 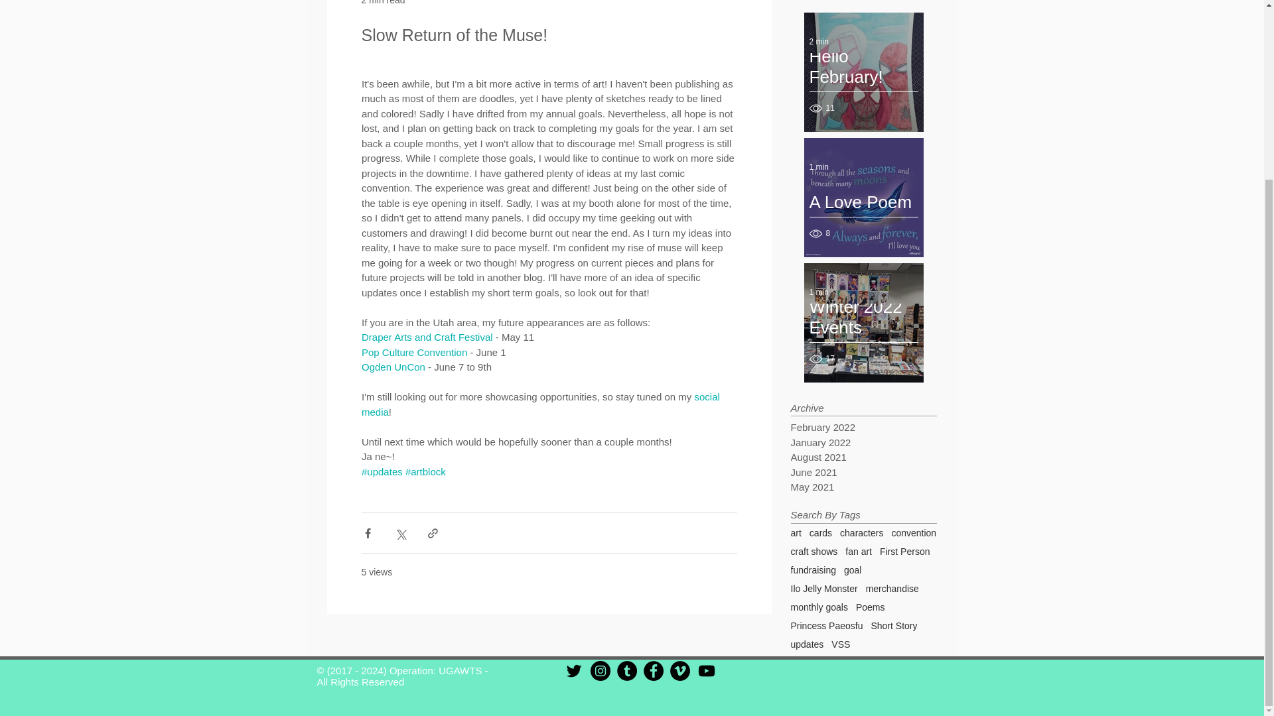 What do you see at coordinates (819, 42) in the screenshot?
I see `2 min` at bounding box center [819, 42].